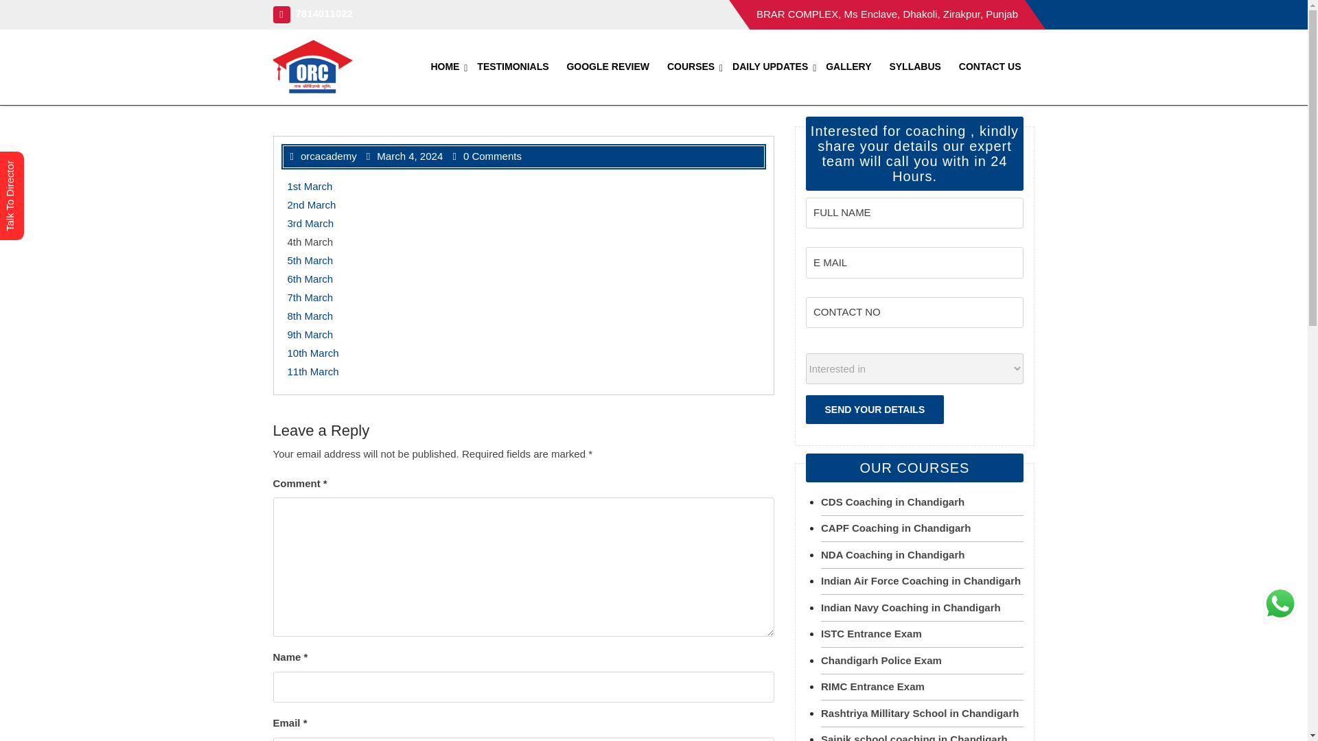 The height and width of the screenshot is (741, 1318). I want to click on 5th March, so click(310, 260).